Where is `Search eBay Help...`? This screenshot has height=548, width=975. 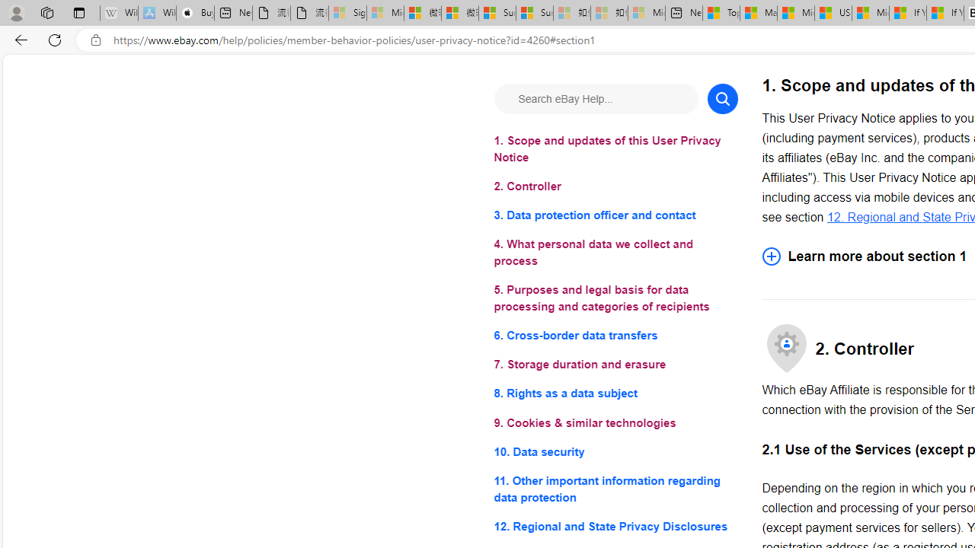
Search eBay Help... is located at coordinates (596, 99).